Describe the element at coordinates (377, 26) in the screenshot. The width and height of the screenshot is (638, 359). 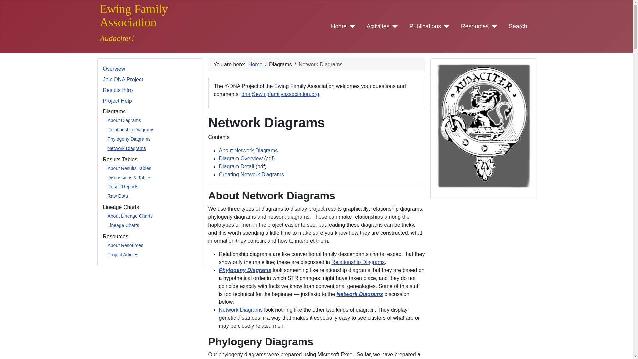
I see `Activities` at that location.